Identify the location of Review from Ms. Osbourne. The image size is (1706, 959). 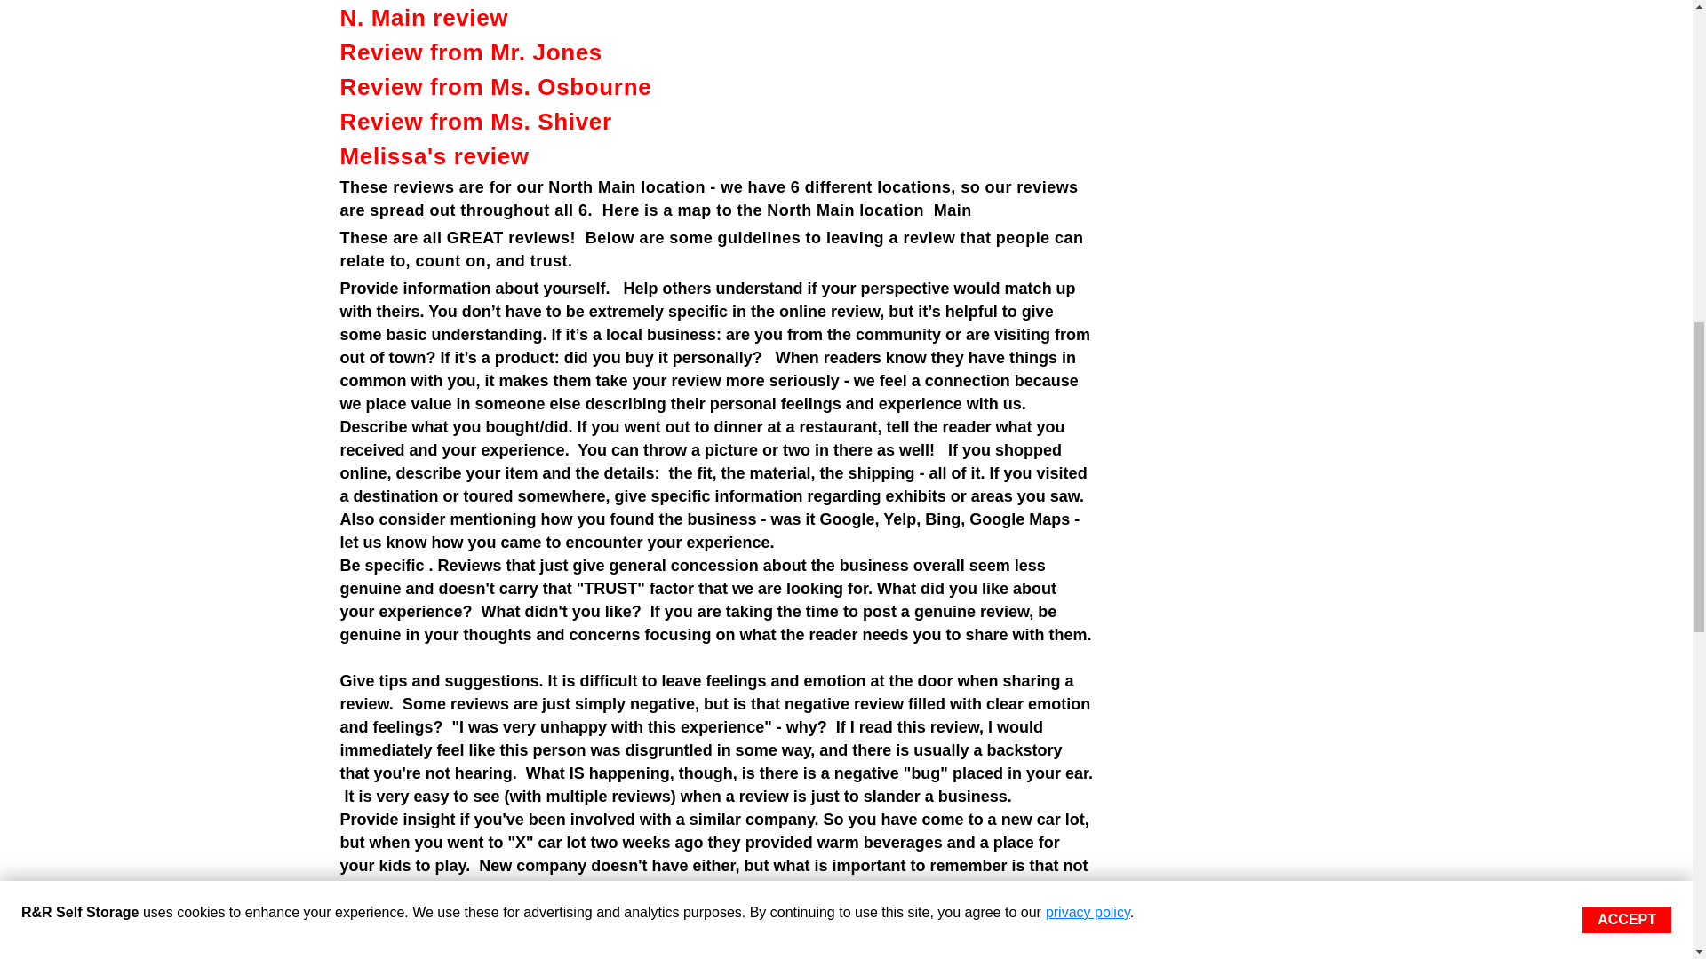
(496, 87).